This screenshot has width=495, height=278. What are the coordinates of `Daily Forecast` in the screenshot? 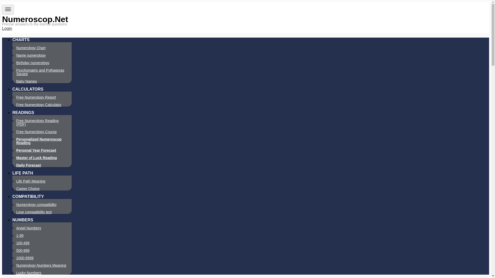 It's located at (29, 165).